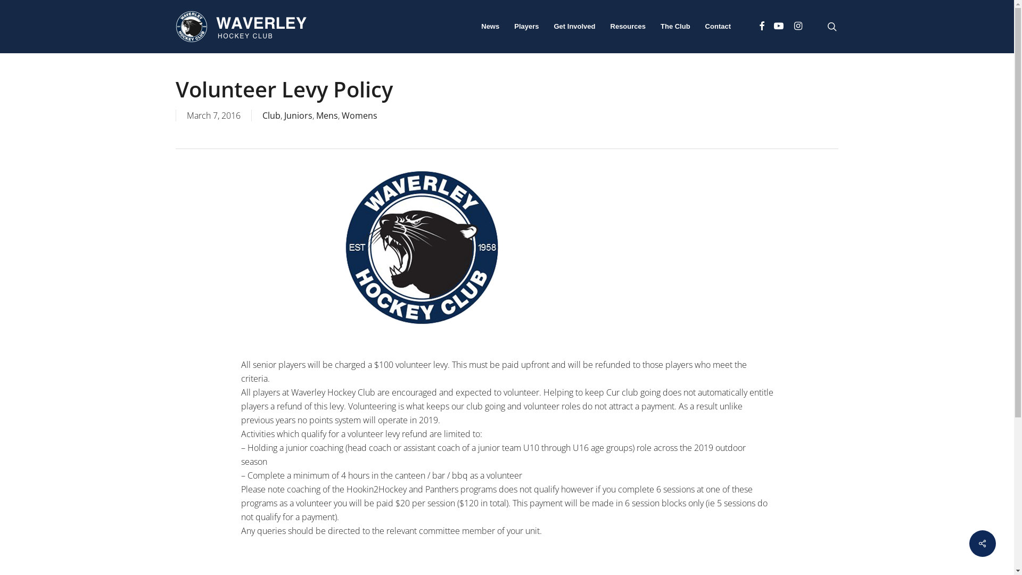  What do you see at coordinates (798, 27) in the screenshot?
I see `Instagram` at bounding box center [798, 27].